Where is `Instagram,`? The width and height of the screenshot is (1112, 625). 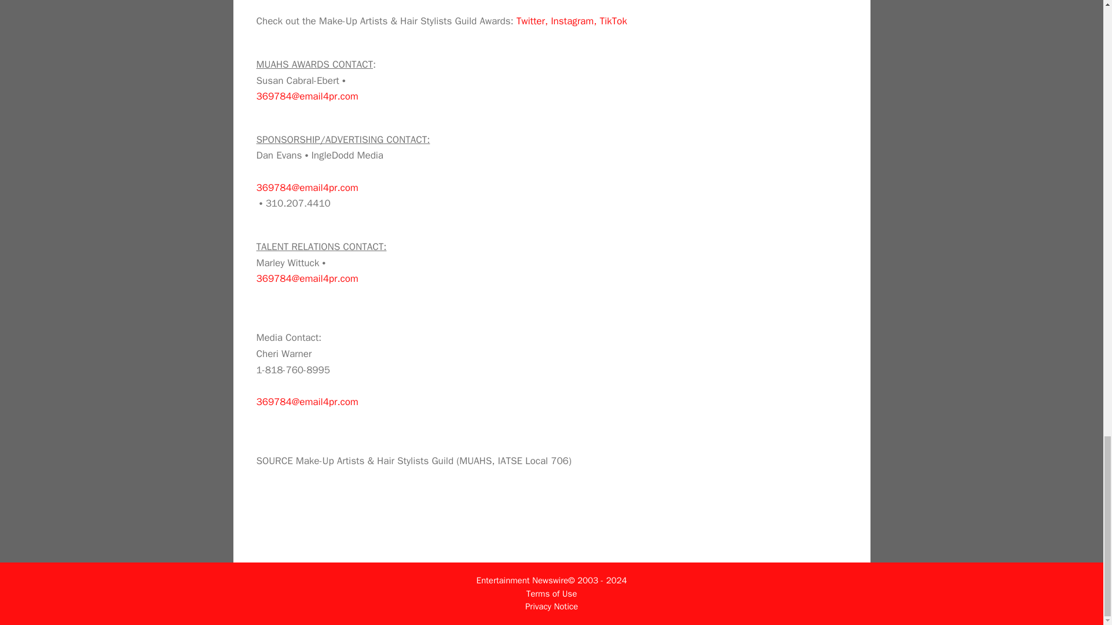
Instagram, is located at coordinates (573, 21).